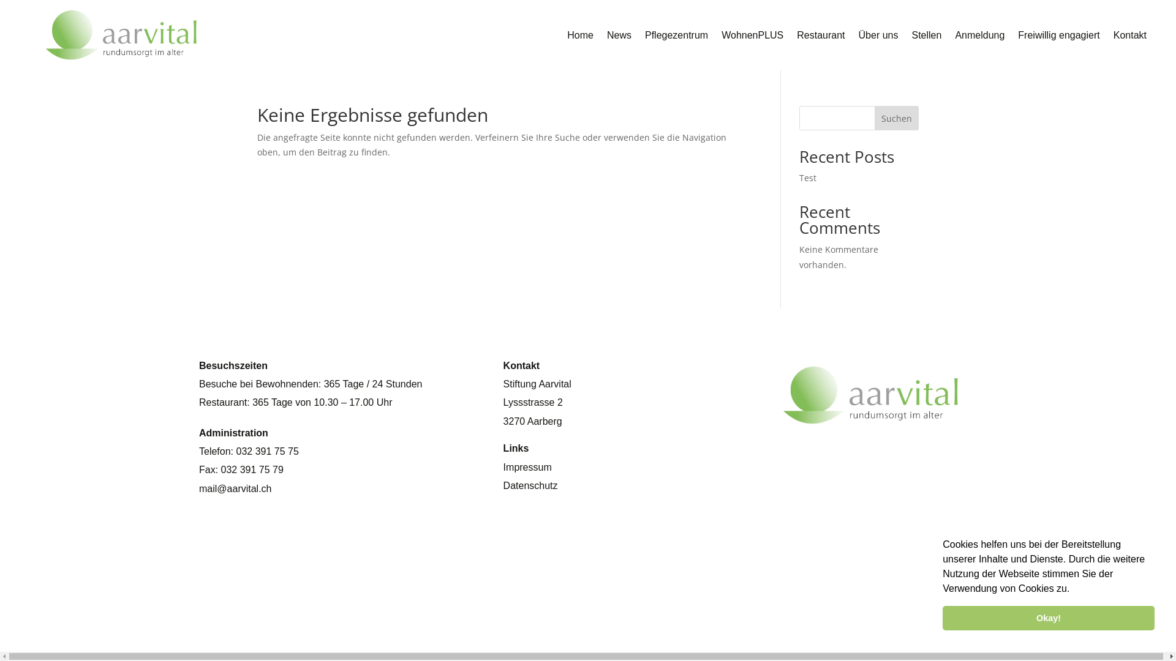 The height and width of the screenshot is (661, 1176). I want to click on Suchen, so click(897, 118).